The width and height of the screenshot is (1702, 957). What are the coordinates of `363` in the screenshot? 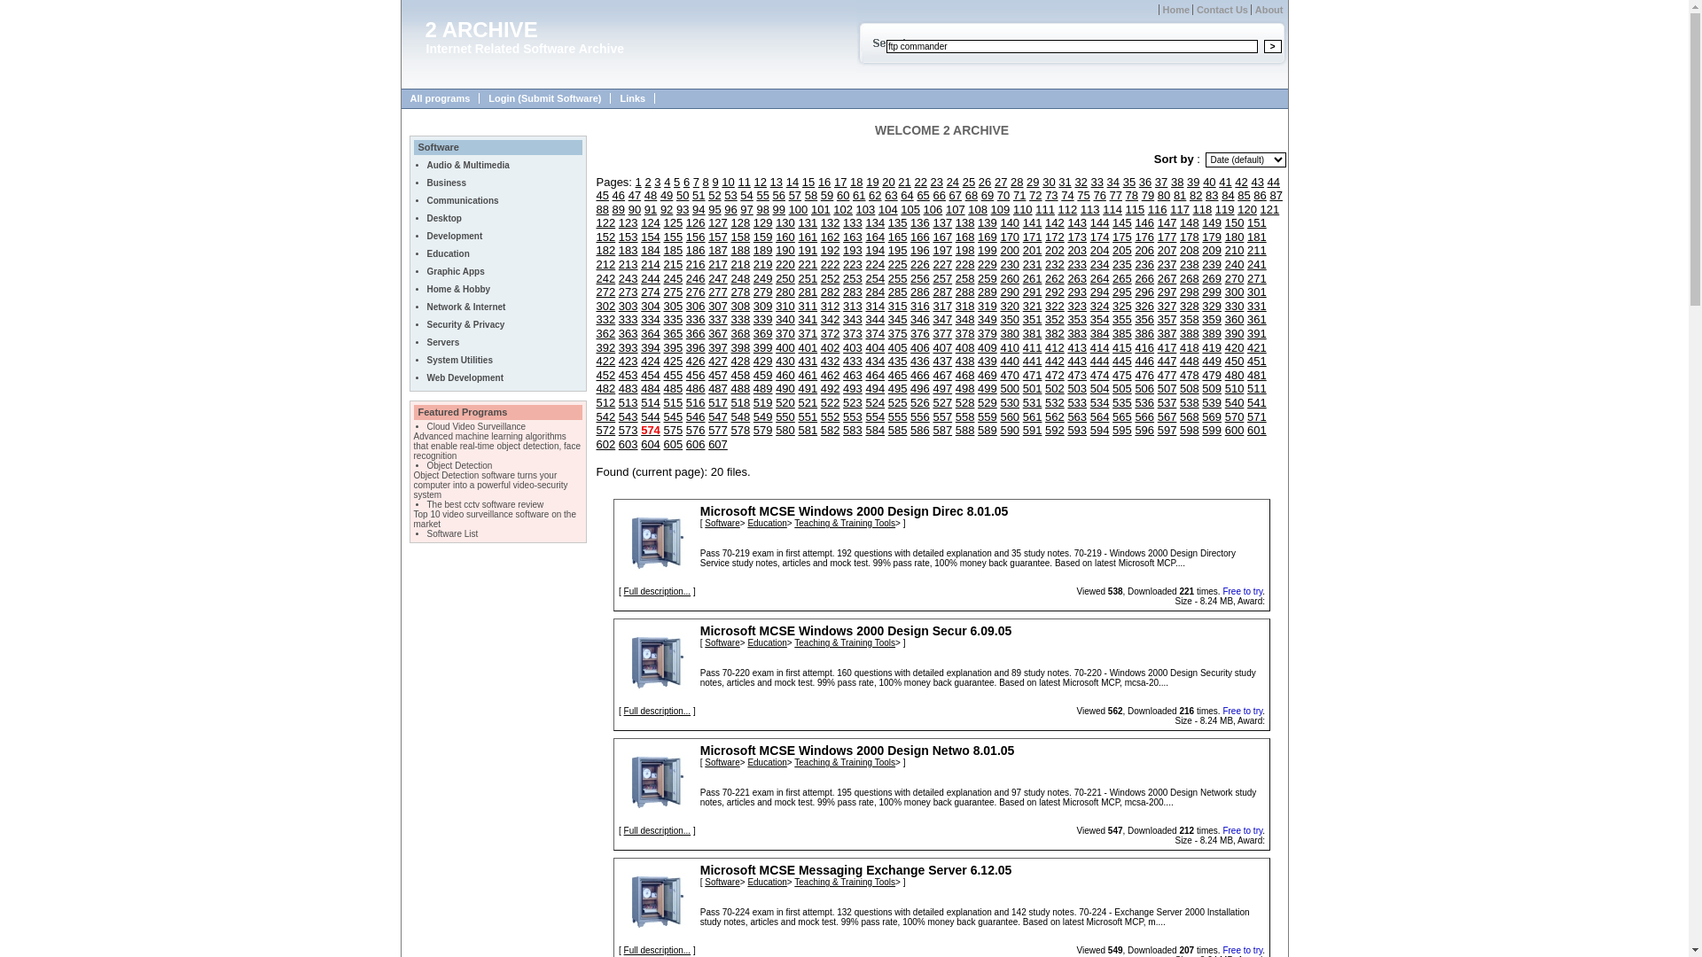 It's located at (628, 333).